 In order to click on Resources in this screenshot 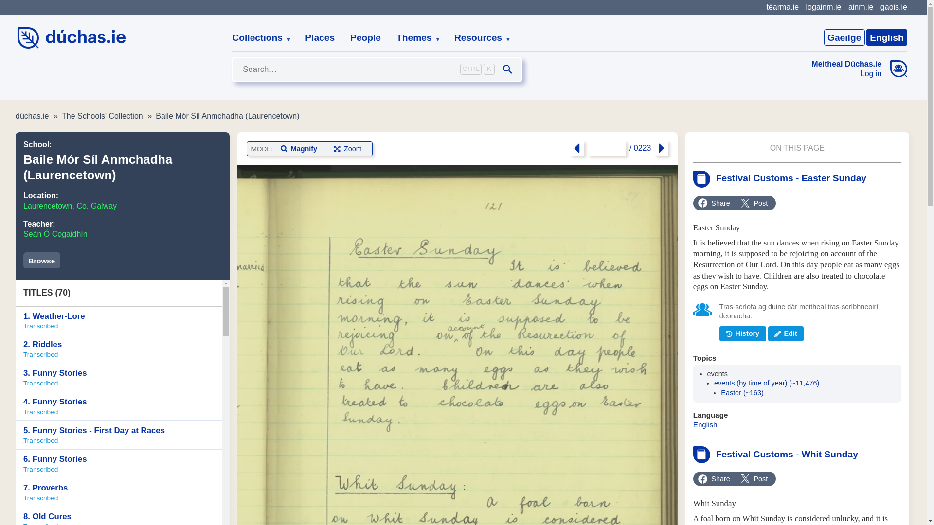, I will do `click(894, 7)`.